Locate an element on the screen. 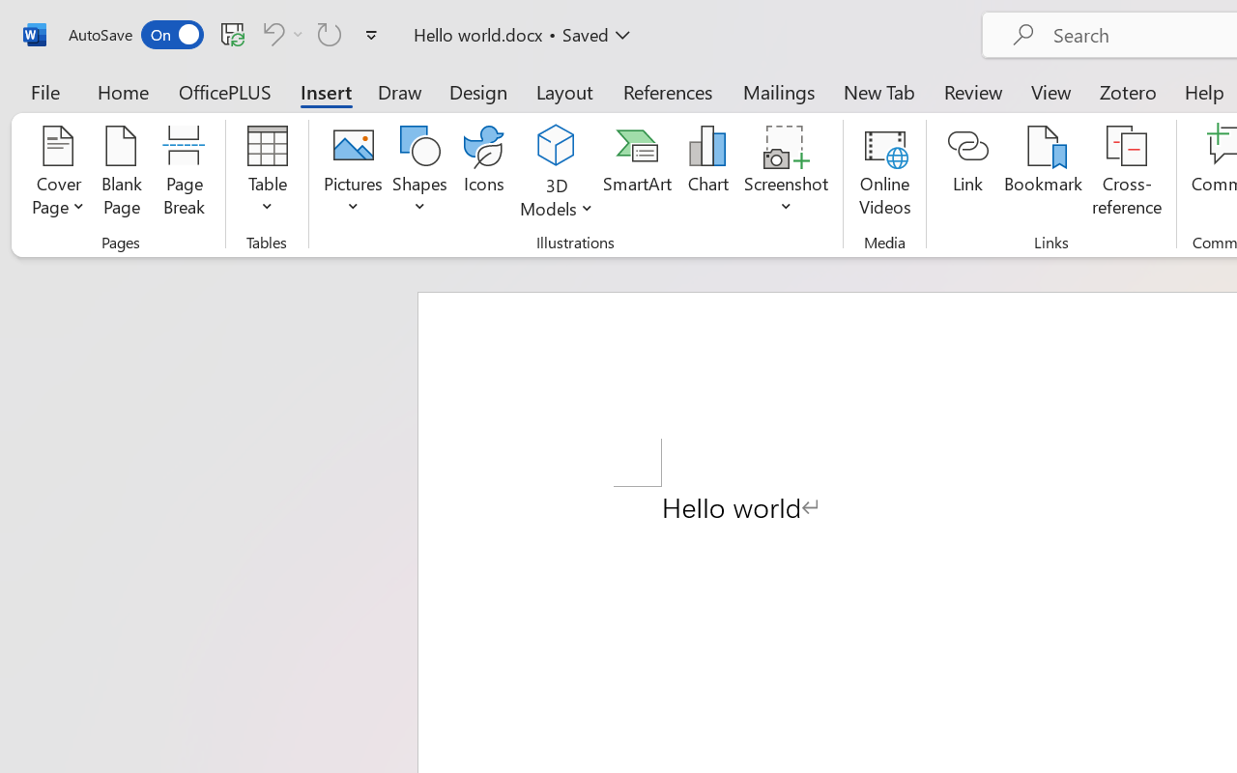 This screenshot has width=1237, height=773. Link is located at coordinates (968, 174).